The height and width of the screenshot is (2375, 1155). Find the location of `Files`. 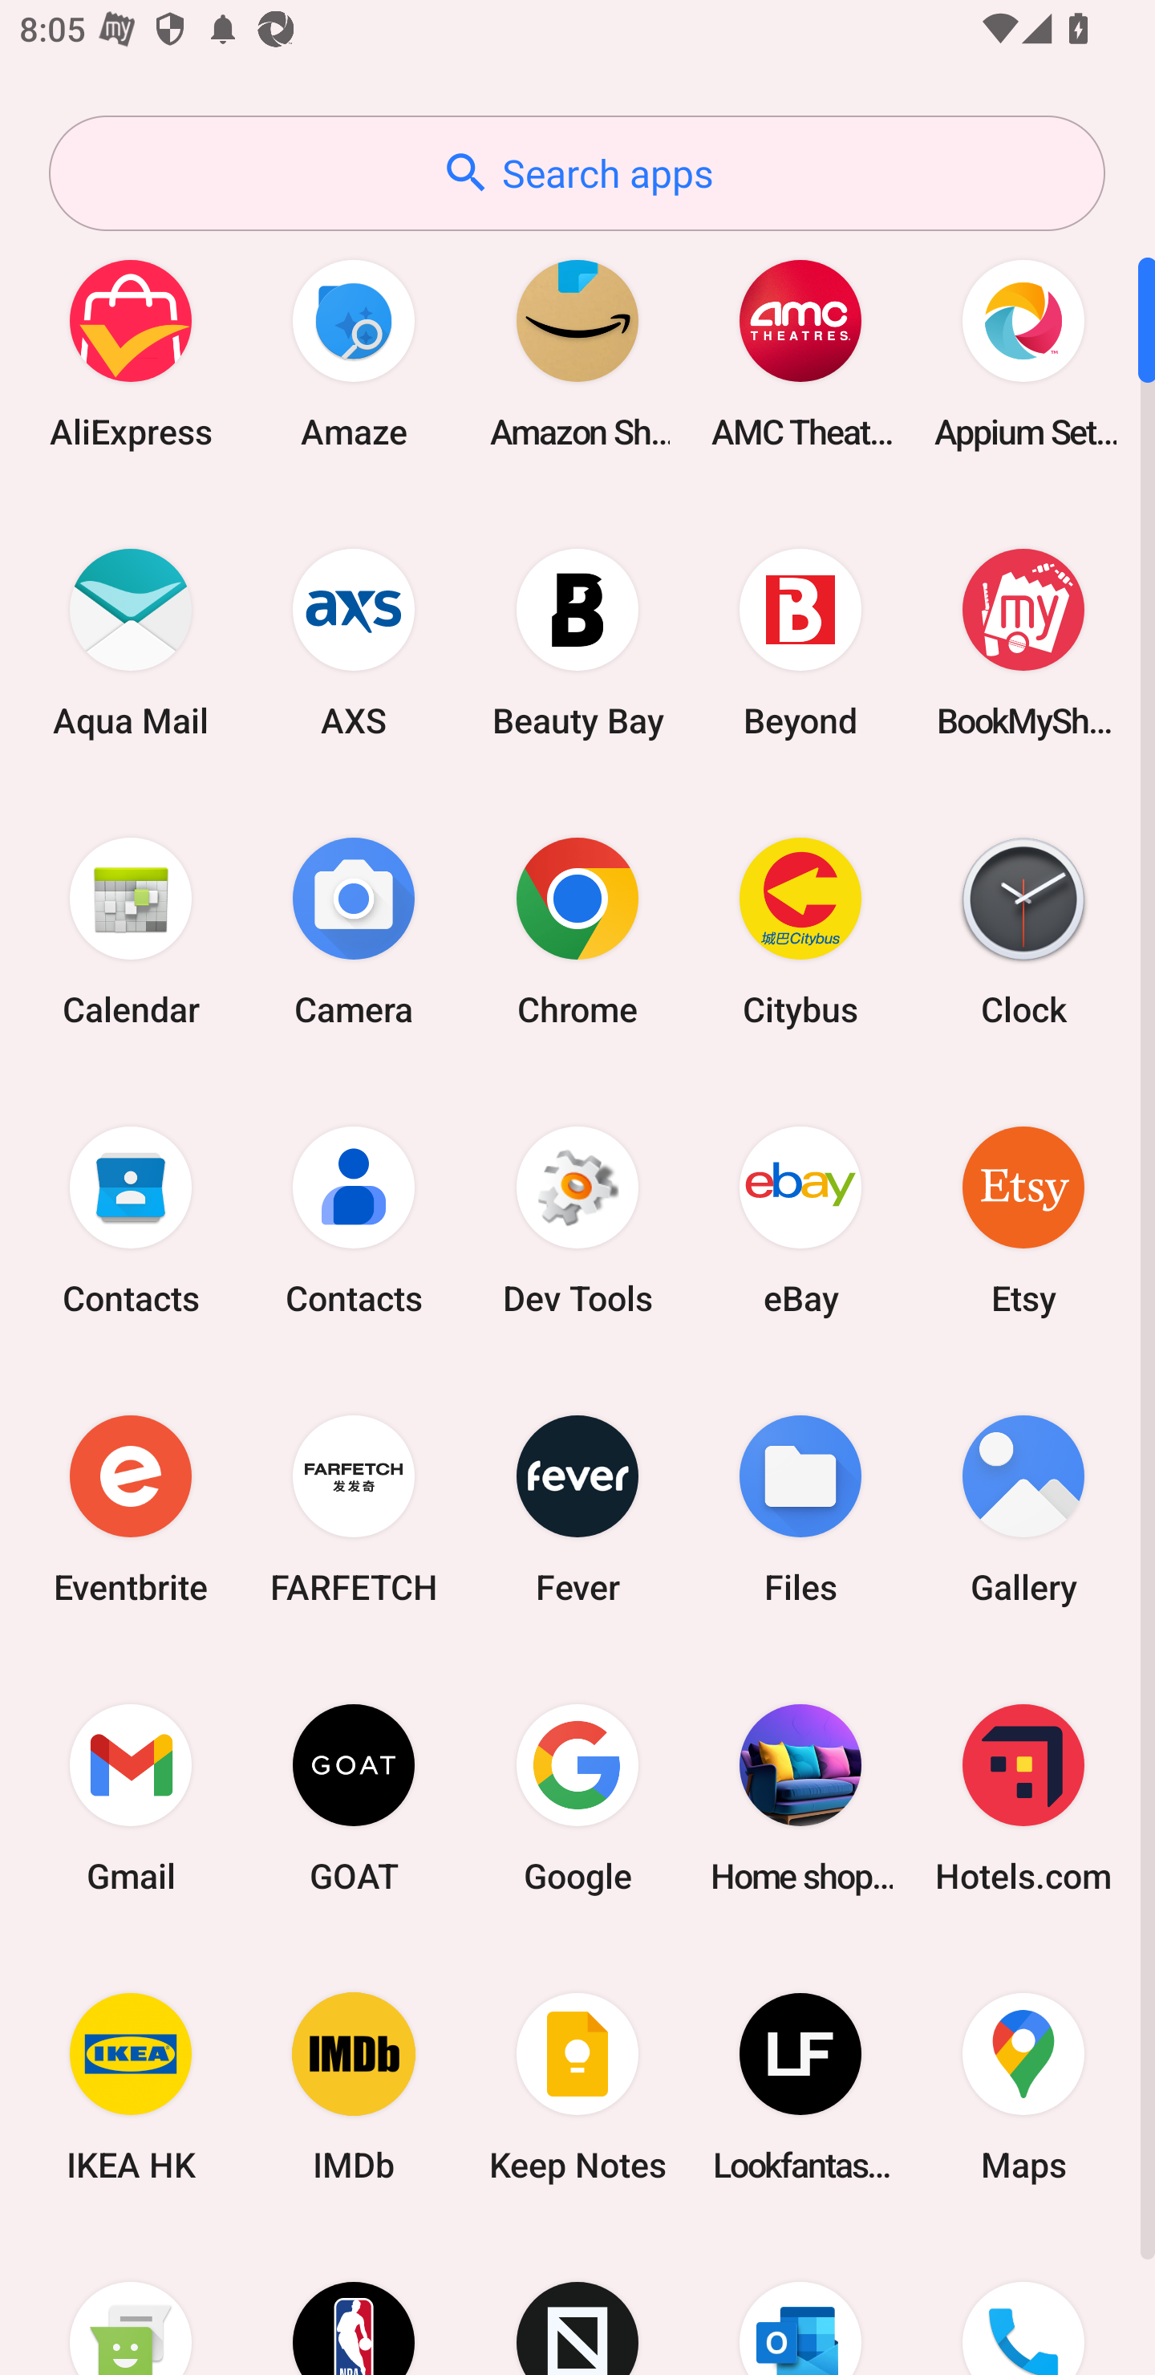

Files is located at coordinates (800, 1508).